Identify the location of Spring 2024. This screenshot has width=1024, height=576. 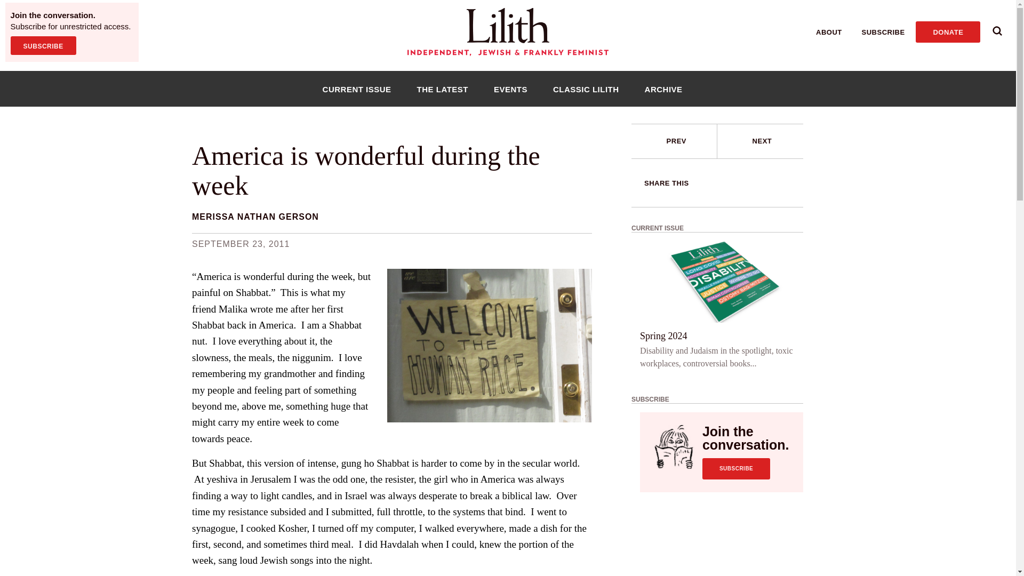
(663, 335).